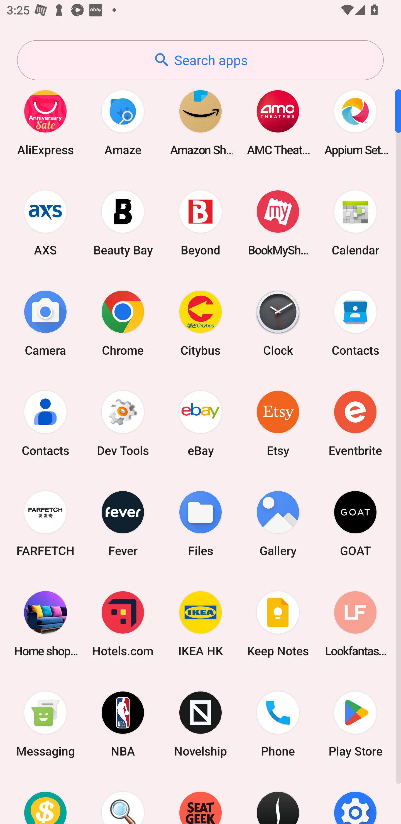 This screenshot has width=401, height=824. Describe the element at coordinates (200, 523) in the screenshot. I see `Files` at that location.